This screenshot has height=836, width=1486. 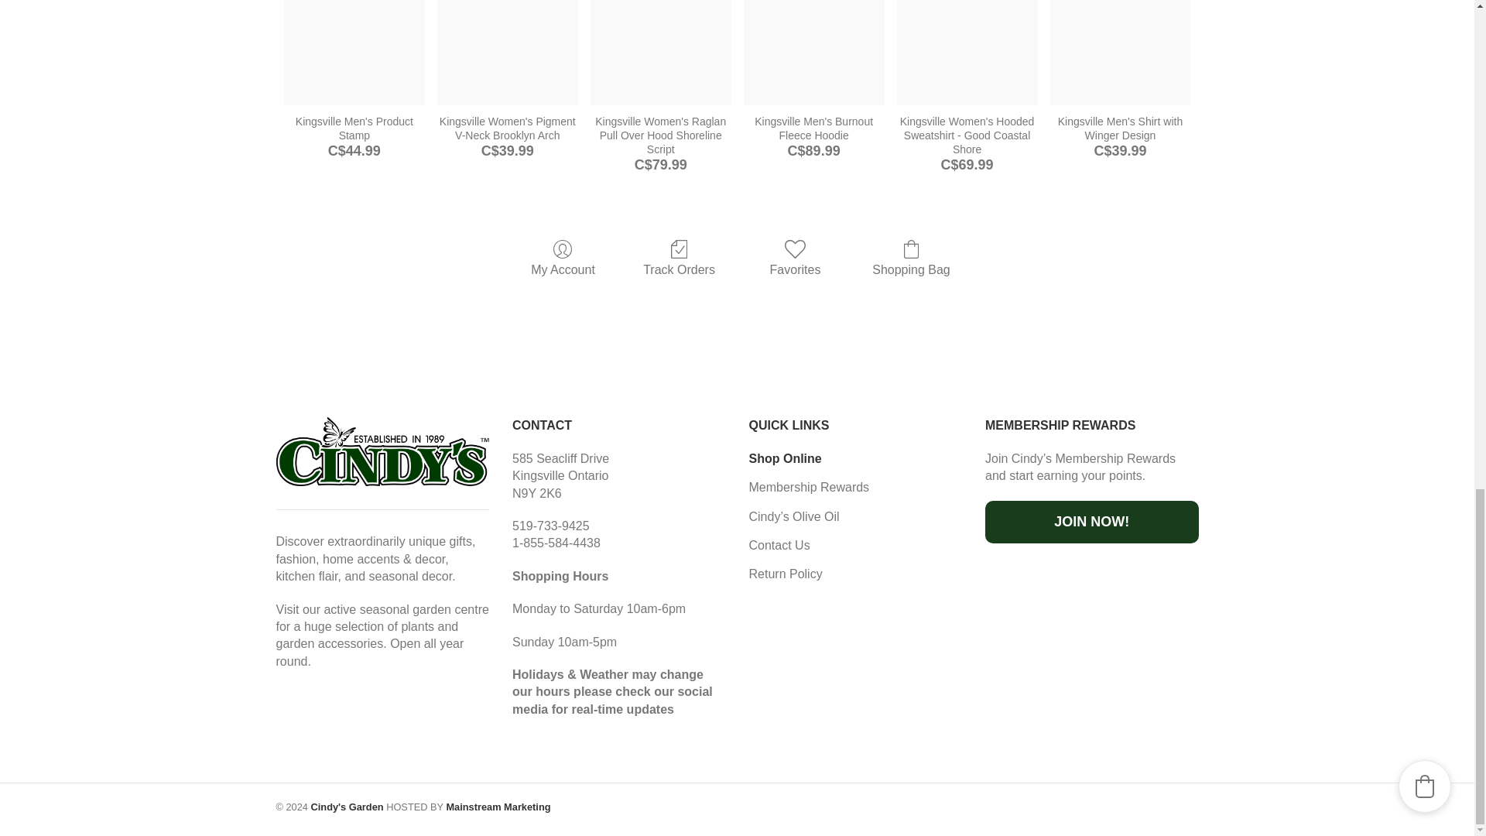 I want to click on Kingsville Women's Pigment V-Neck Brooklyn Arch, so click(x=507, y=53).